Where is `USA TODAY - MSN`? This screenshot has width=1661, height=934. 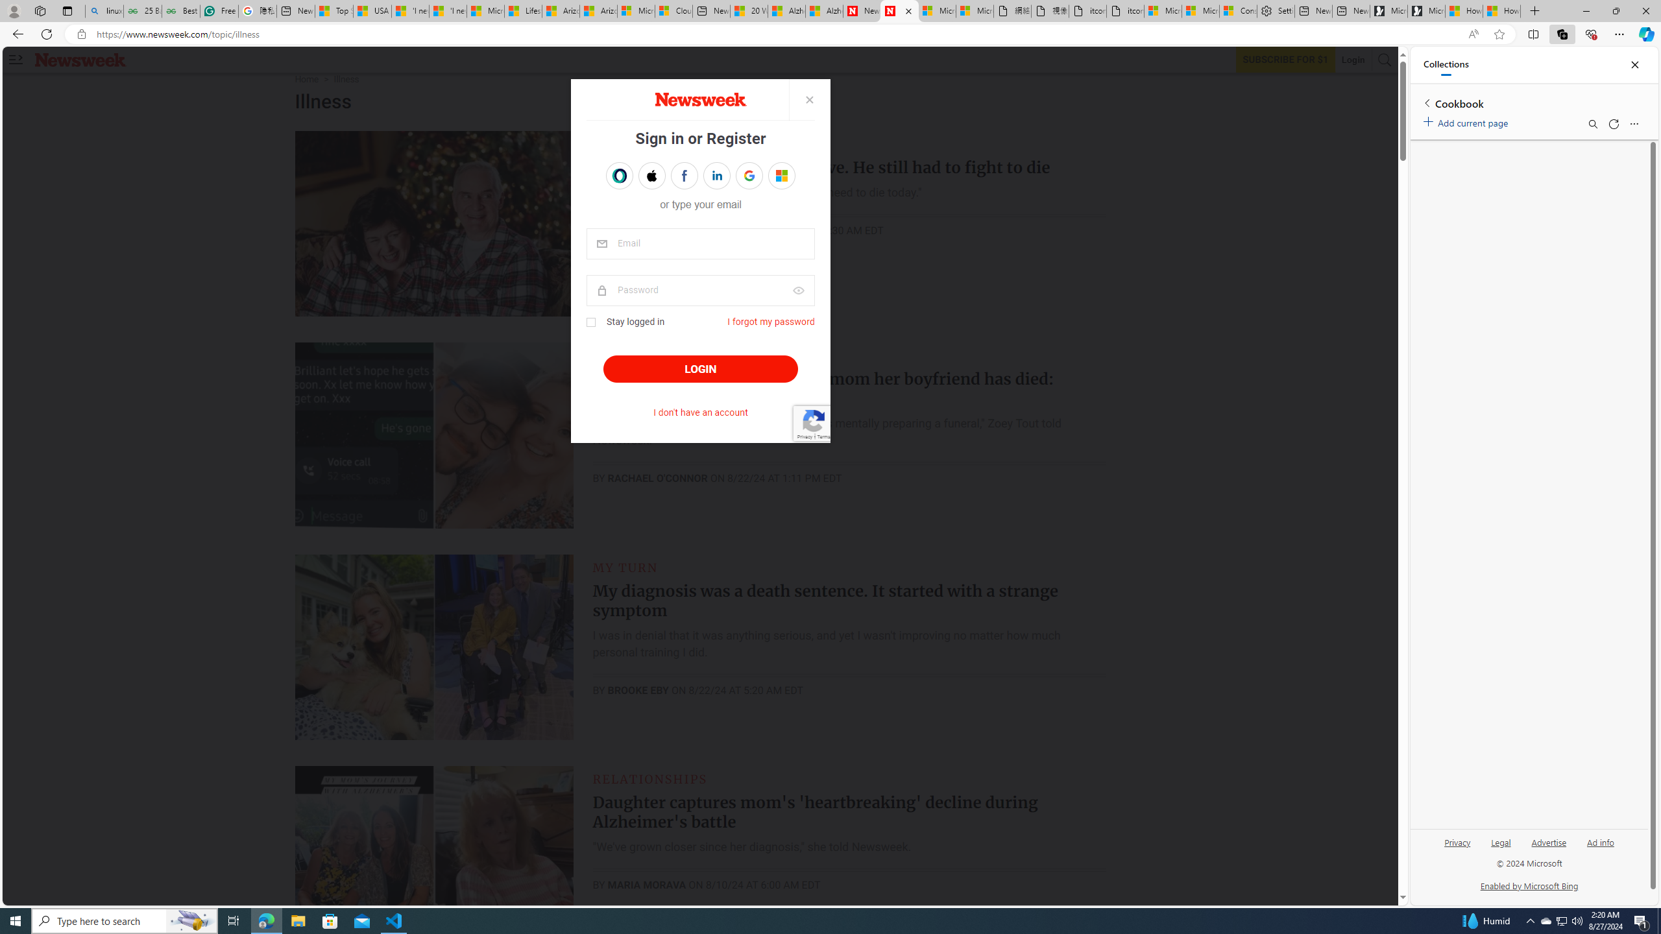
USA TODAY - MSN is located at coordinates (372, 11).